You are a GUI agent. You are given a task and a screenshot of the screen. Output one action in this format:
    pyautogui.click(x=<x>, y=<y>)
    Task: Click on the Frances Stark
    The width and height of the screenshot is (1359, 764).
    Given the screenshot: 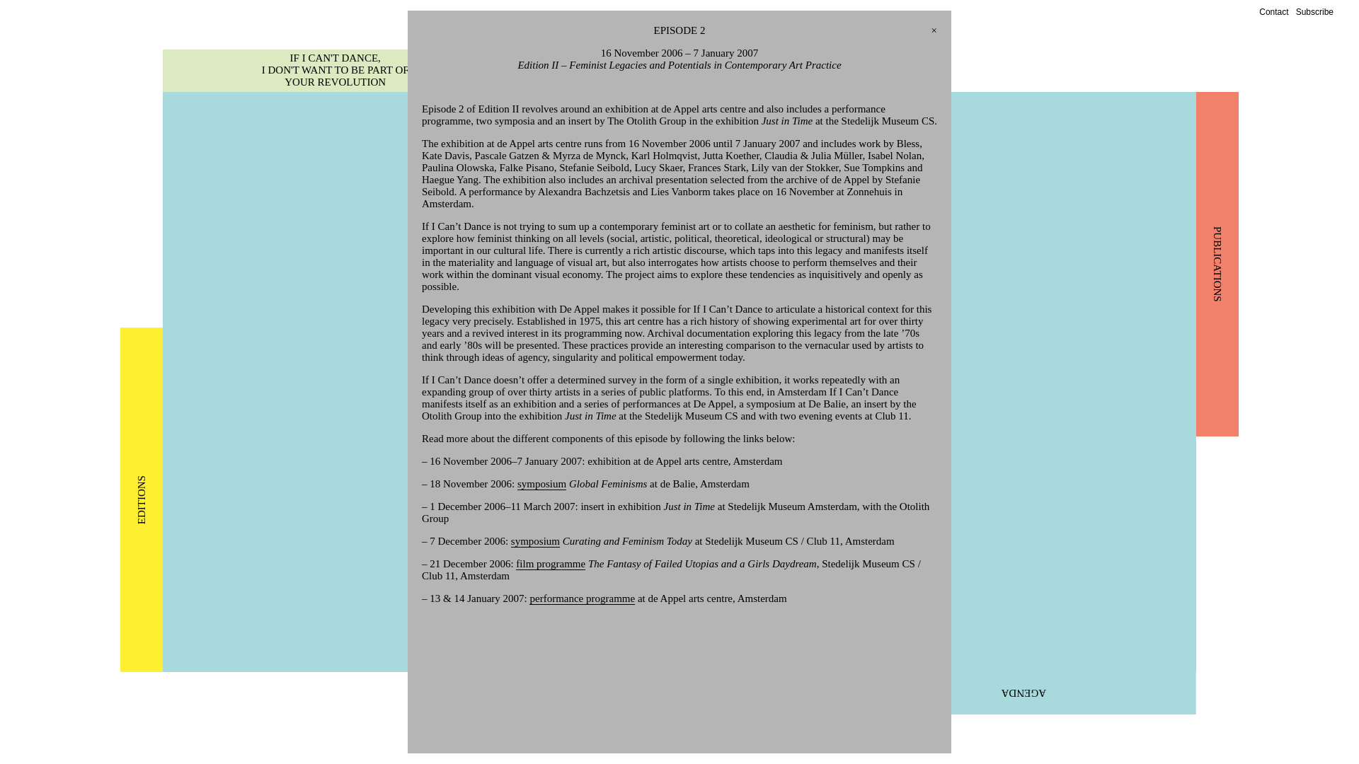 What is the action you would take?
    pyautogui.click(x=716, y=167)
    